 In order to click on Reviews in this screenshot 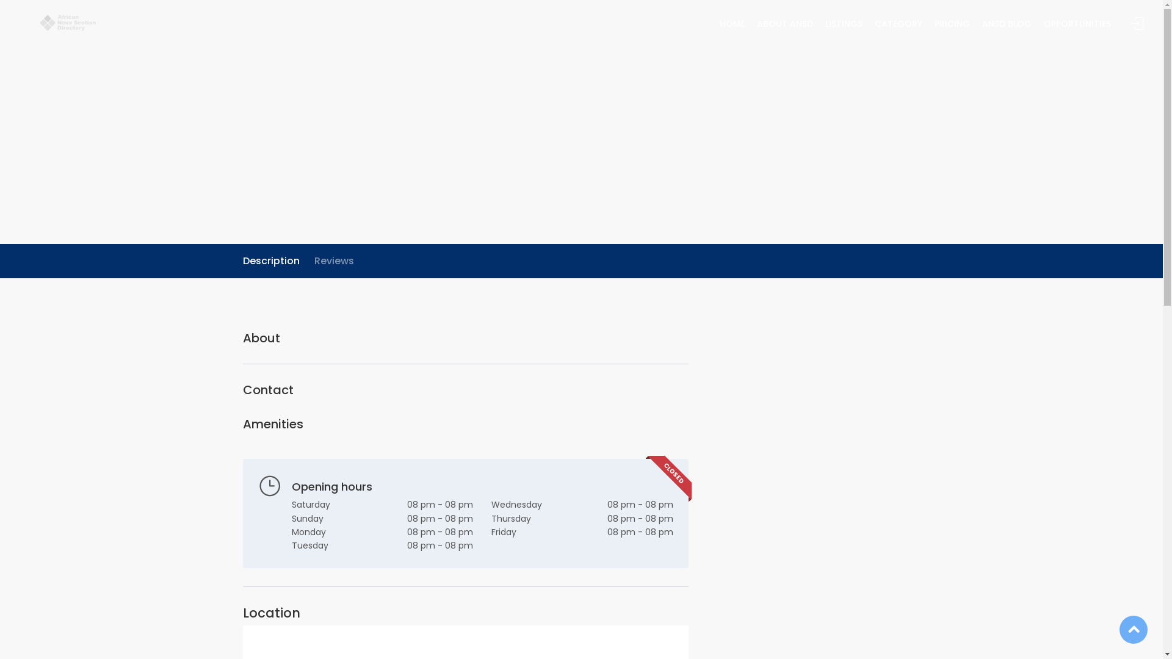, I will do `click(333, 261)`.